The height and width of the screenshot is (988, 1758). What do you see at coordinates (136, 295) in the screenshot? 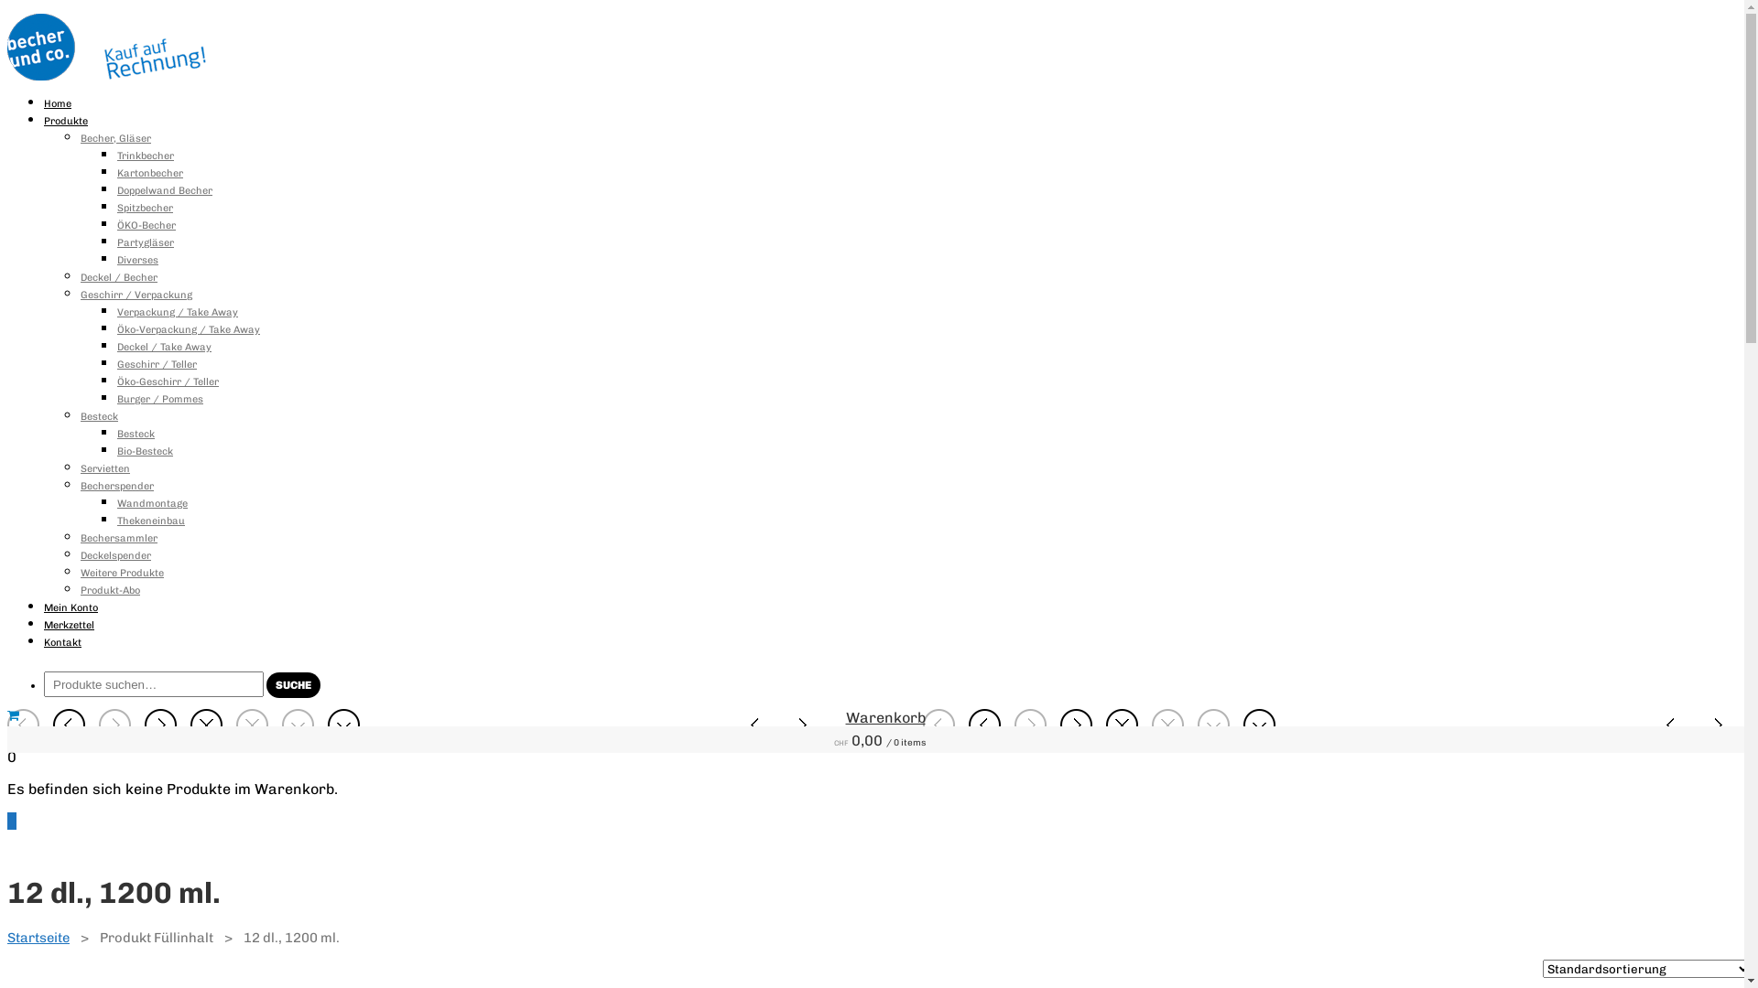
I see `Geschirr / Verpackung` at bounding box center [136, 295].